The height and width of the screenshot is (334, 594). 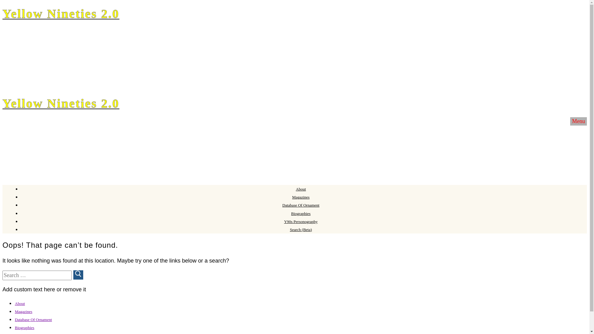 I want to click on Menu, so click(x=579, y=121).